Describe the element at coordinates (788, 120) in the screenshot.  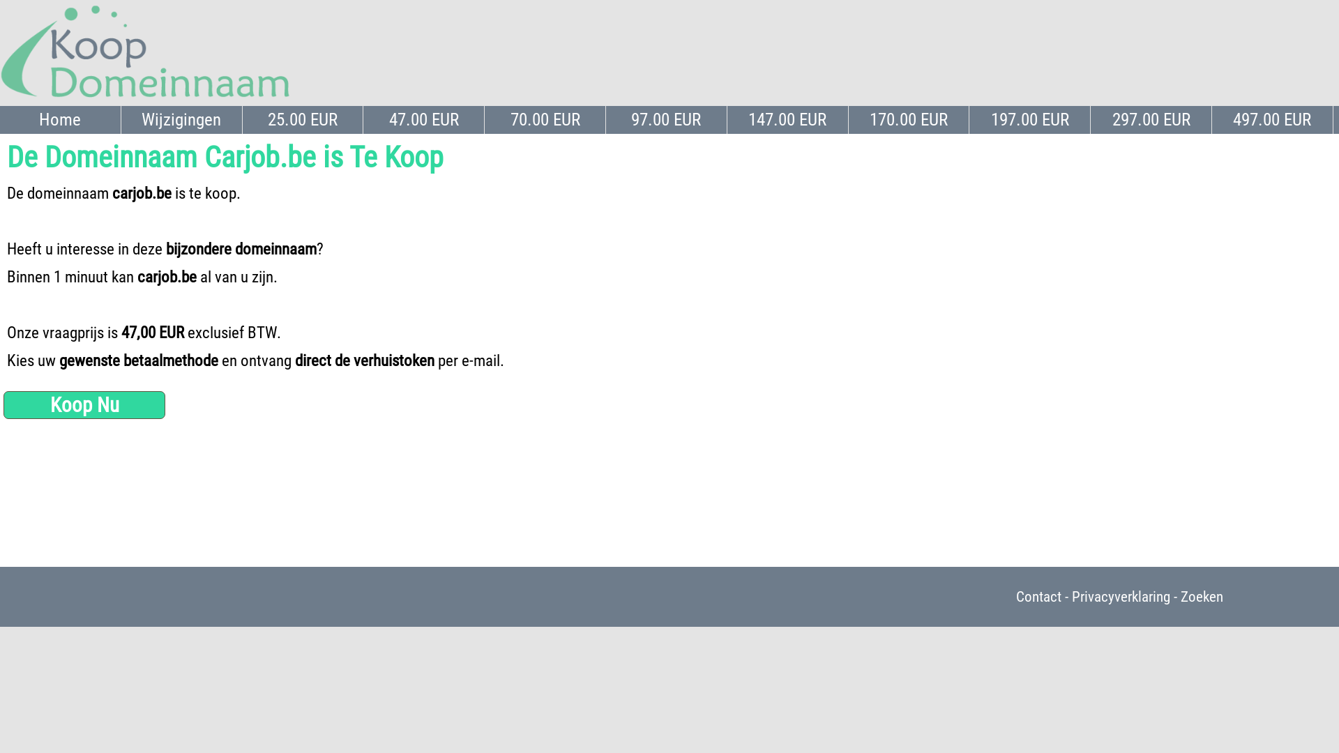
I see `147.00 EUR` at that location.